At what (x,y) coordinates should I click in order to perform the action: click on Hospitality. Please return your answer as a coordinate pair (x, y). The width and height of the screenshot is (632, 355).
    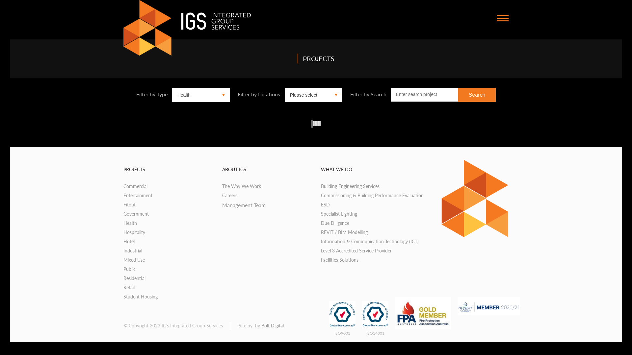
    Looking at the image, I should click on (134, 232).